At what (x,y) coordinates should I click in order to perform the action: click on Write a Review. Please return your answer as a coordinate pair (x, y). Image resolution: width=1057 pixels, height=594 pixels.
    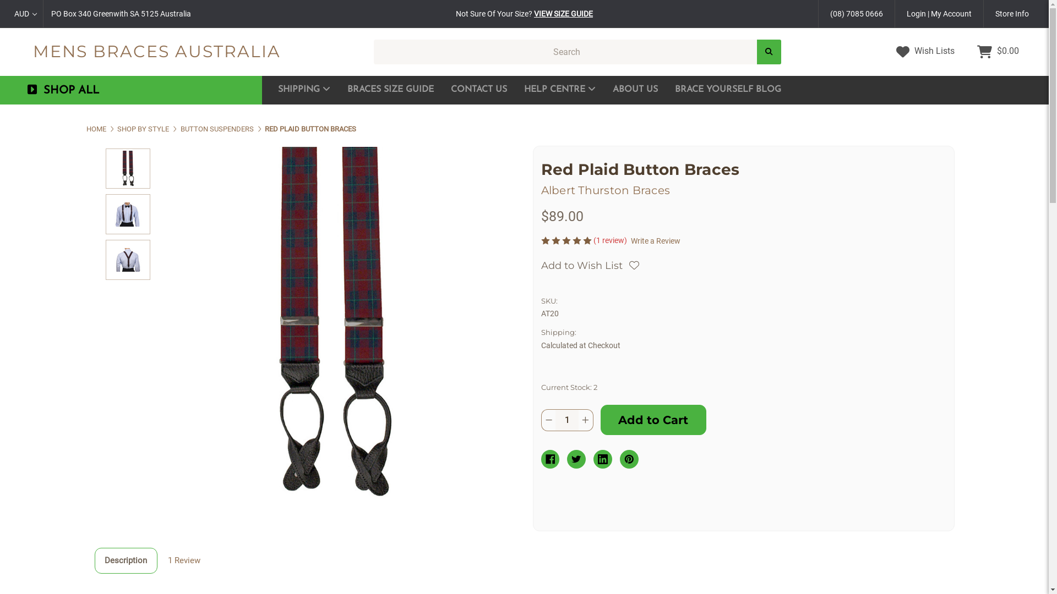
    Looking at the image, I should click on (656, 241).